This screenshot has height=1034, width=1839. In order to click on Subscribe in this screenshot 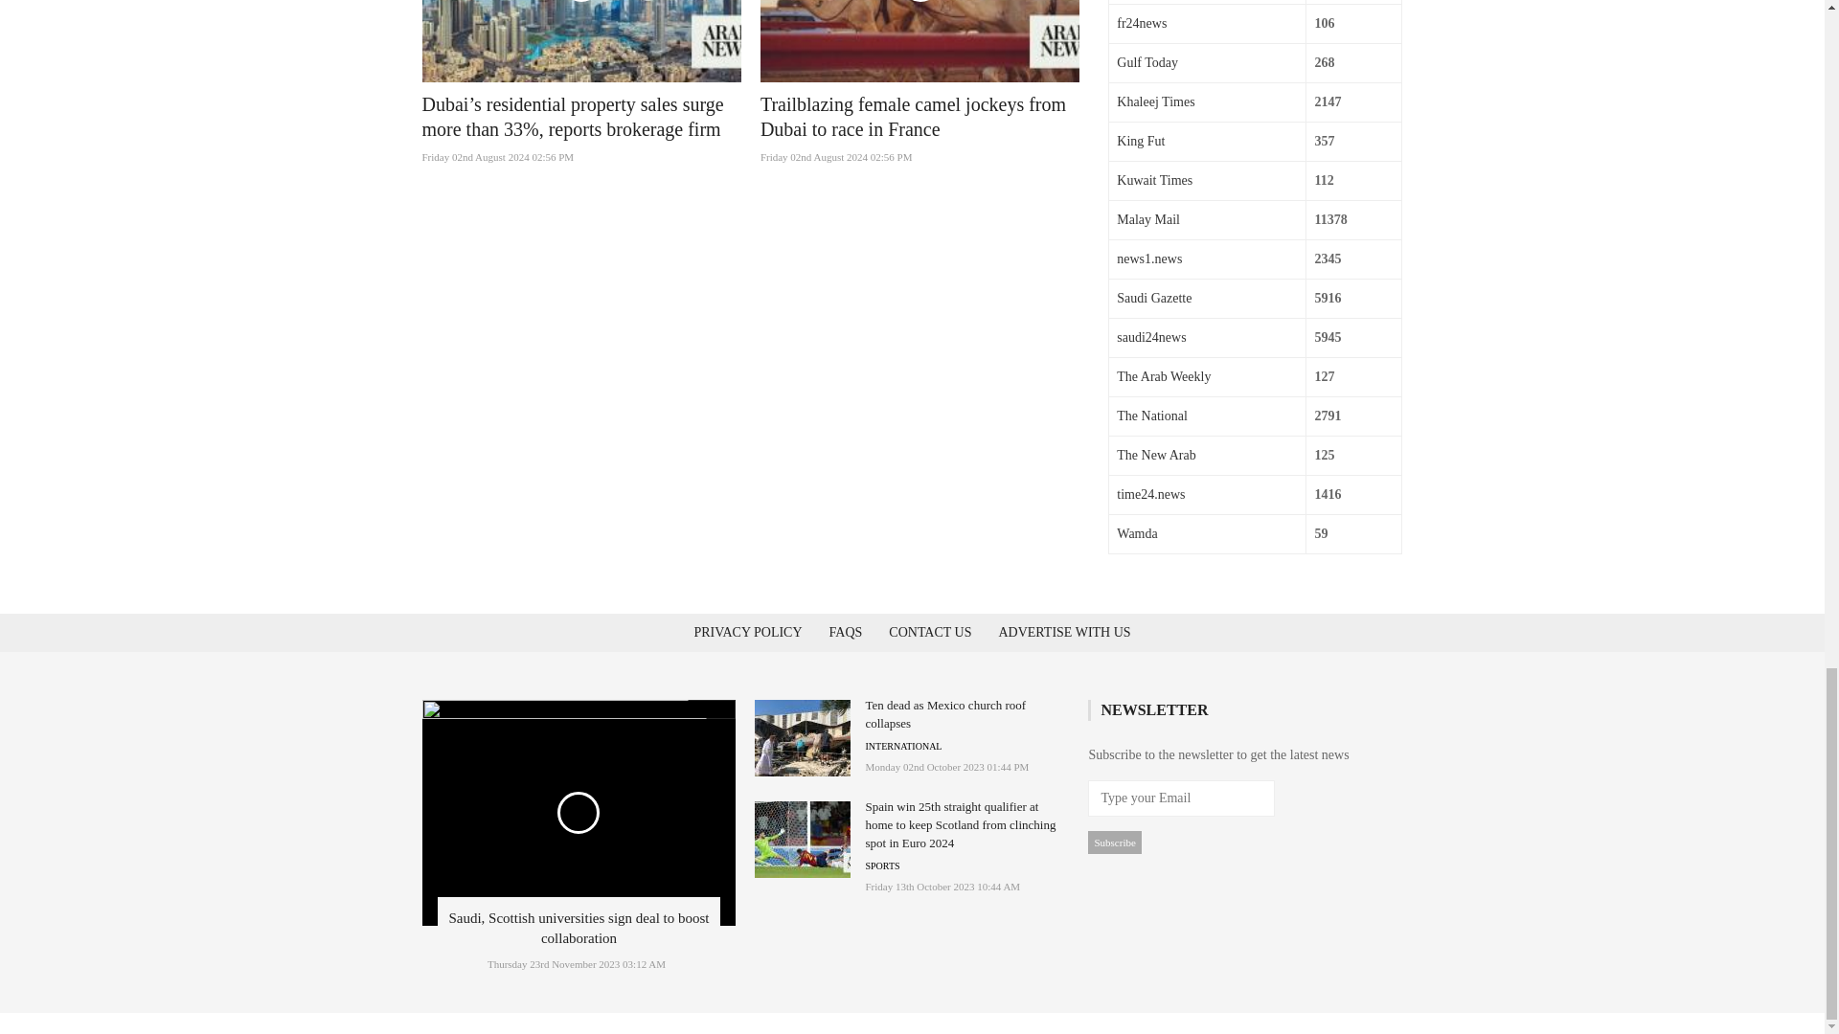, I will do `click(1114, 843)`.